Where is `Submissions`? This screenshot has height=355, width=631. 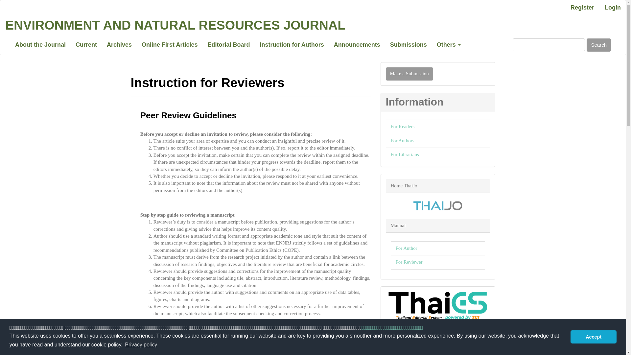
Submissions is located at coordinates (408, 45).